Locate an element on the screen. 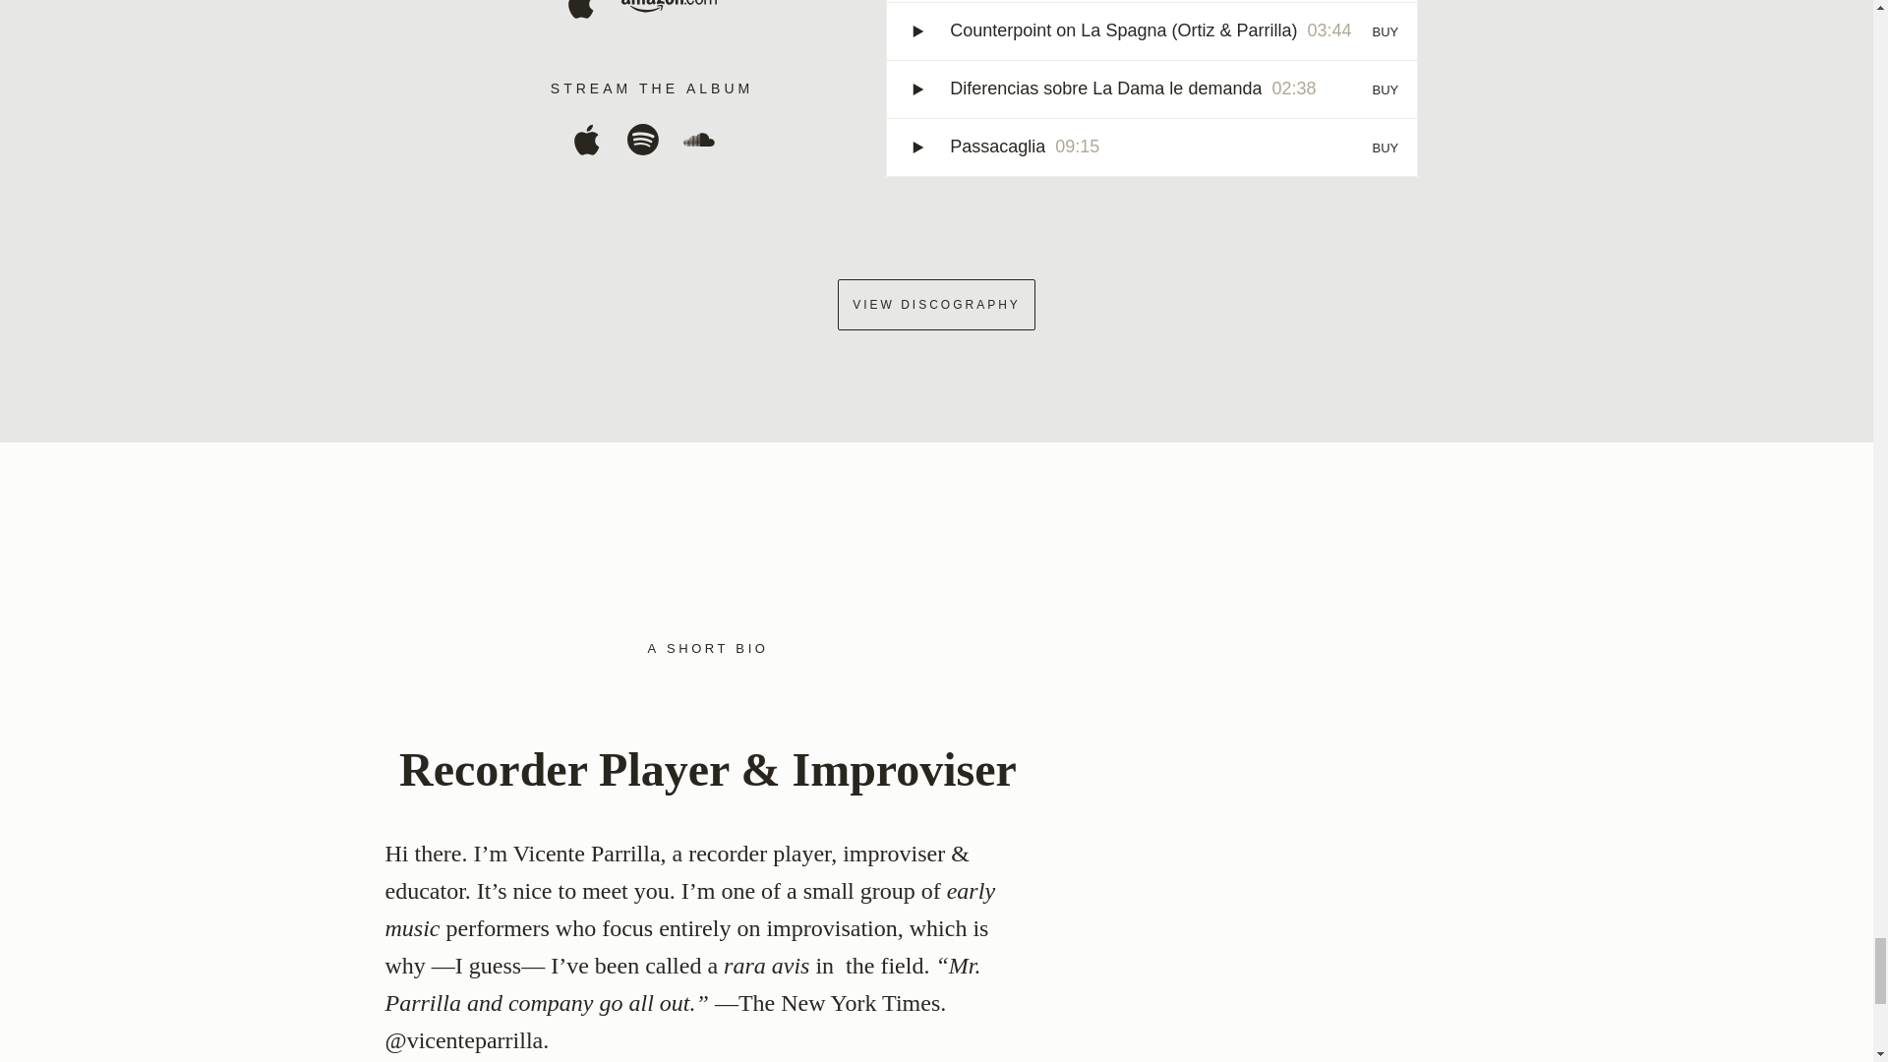 The image size is (1888, 1062). The New York Times is located at coordinates (839, 1002).